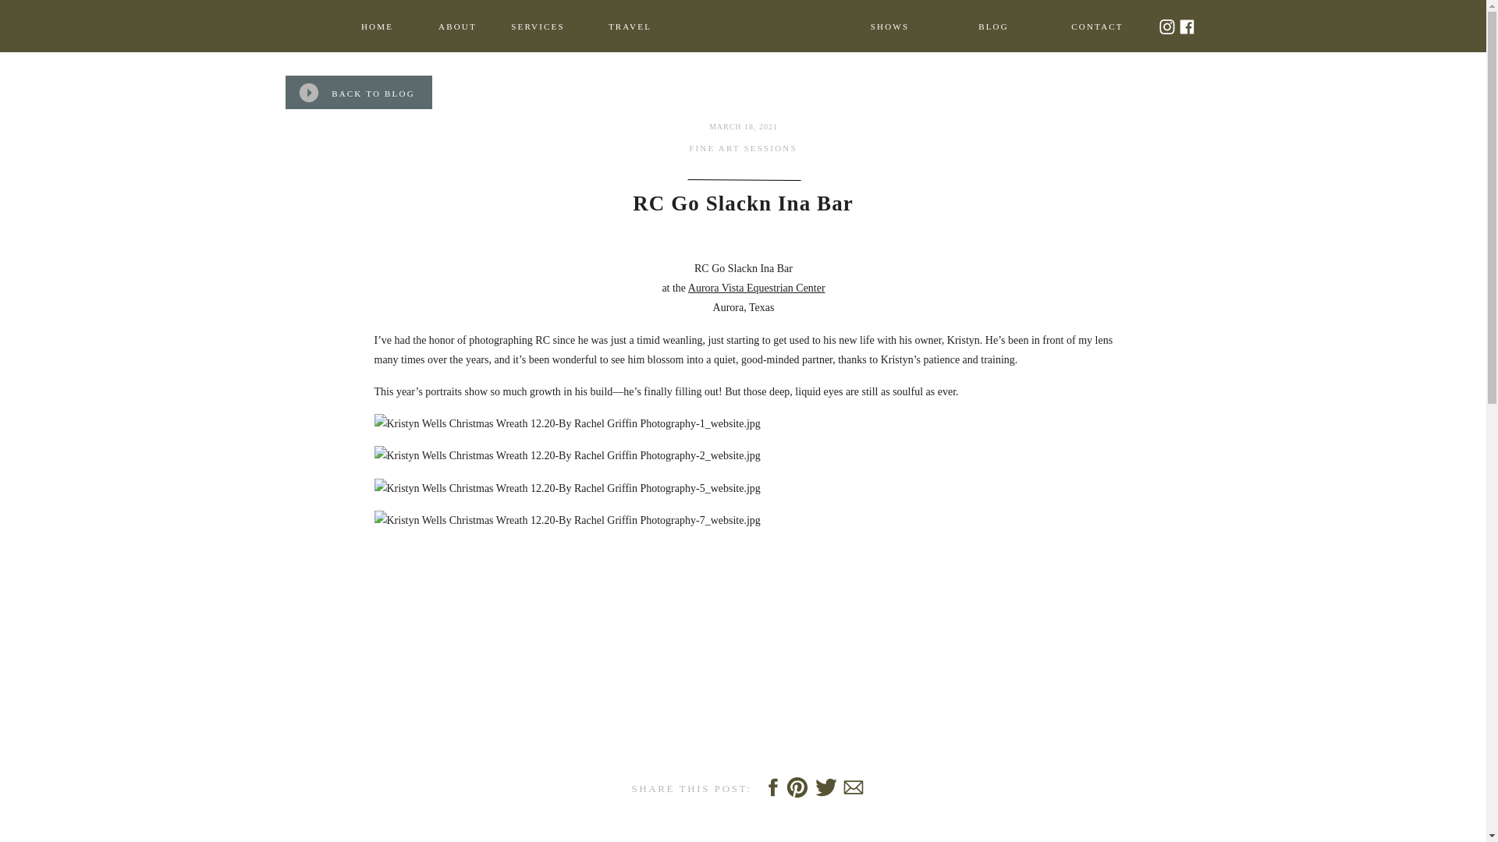 The width and height of the screenshot is (1498, 842). I want to click on HOME, so click(378, 27).